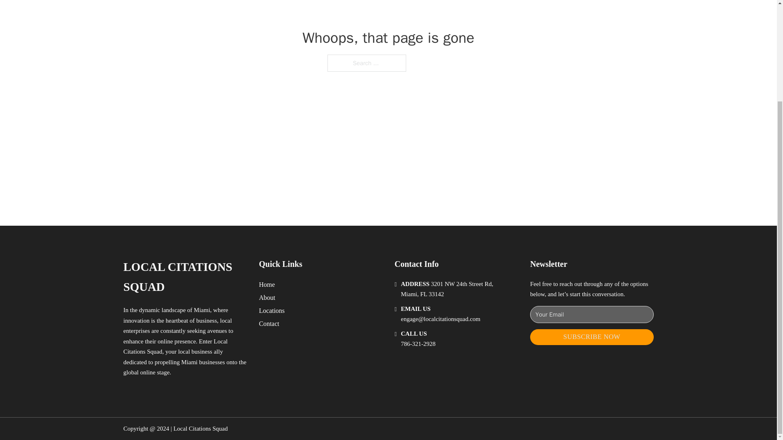  I want to click on Locations, so click(272, 310).